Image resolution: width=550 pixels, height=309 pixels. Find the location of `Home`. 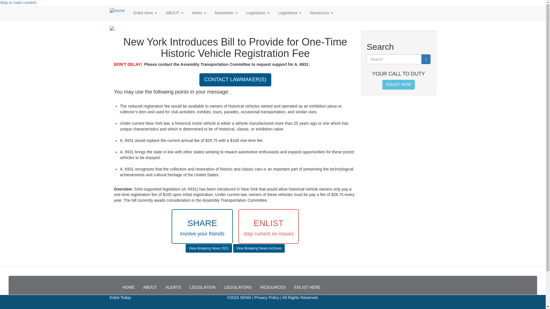

Home is located at coordinates (119, 11).